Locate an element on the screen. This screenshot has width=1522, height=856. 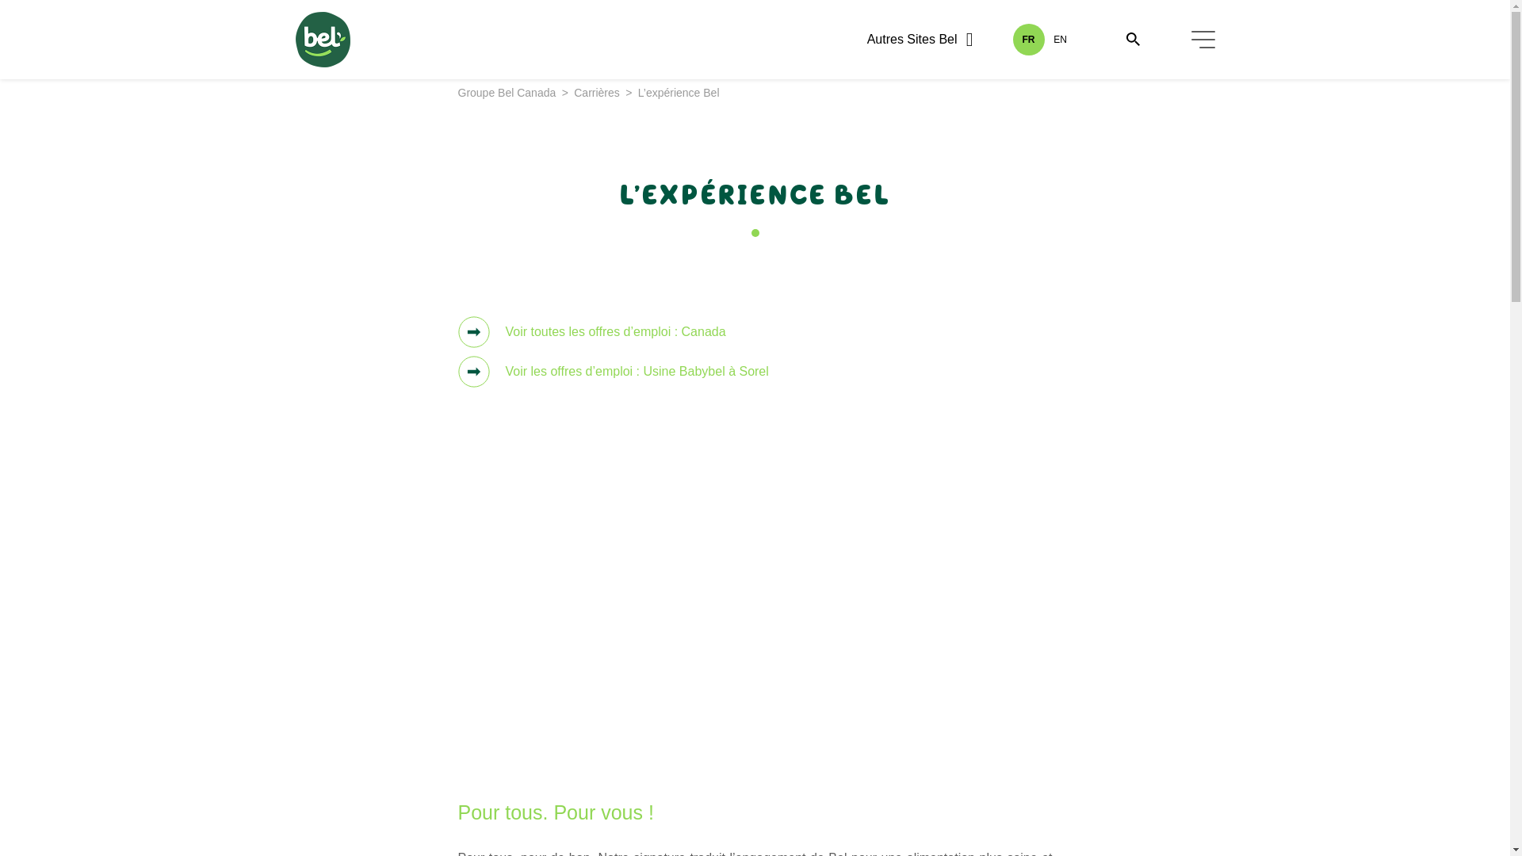
Groupe Bel Canada is located at coordinates (507, 93).